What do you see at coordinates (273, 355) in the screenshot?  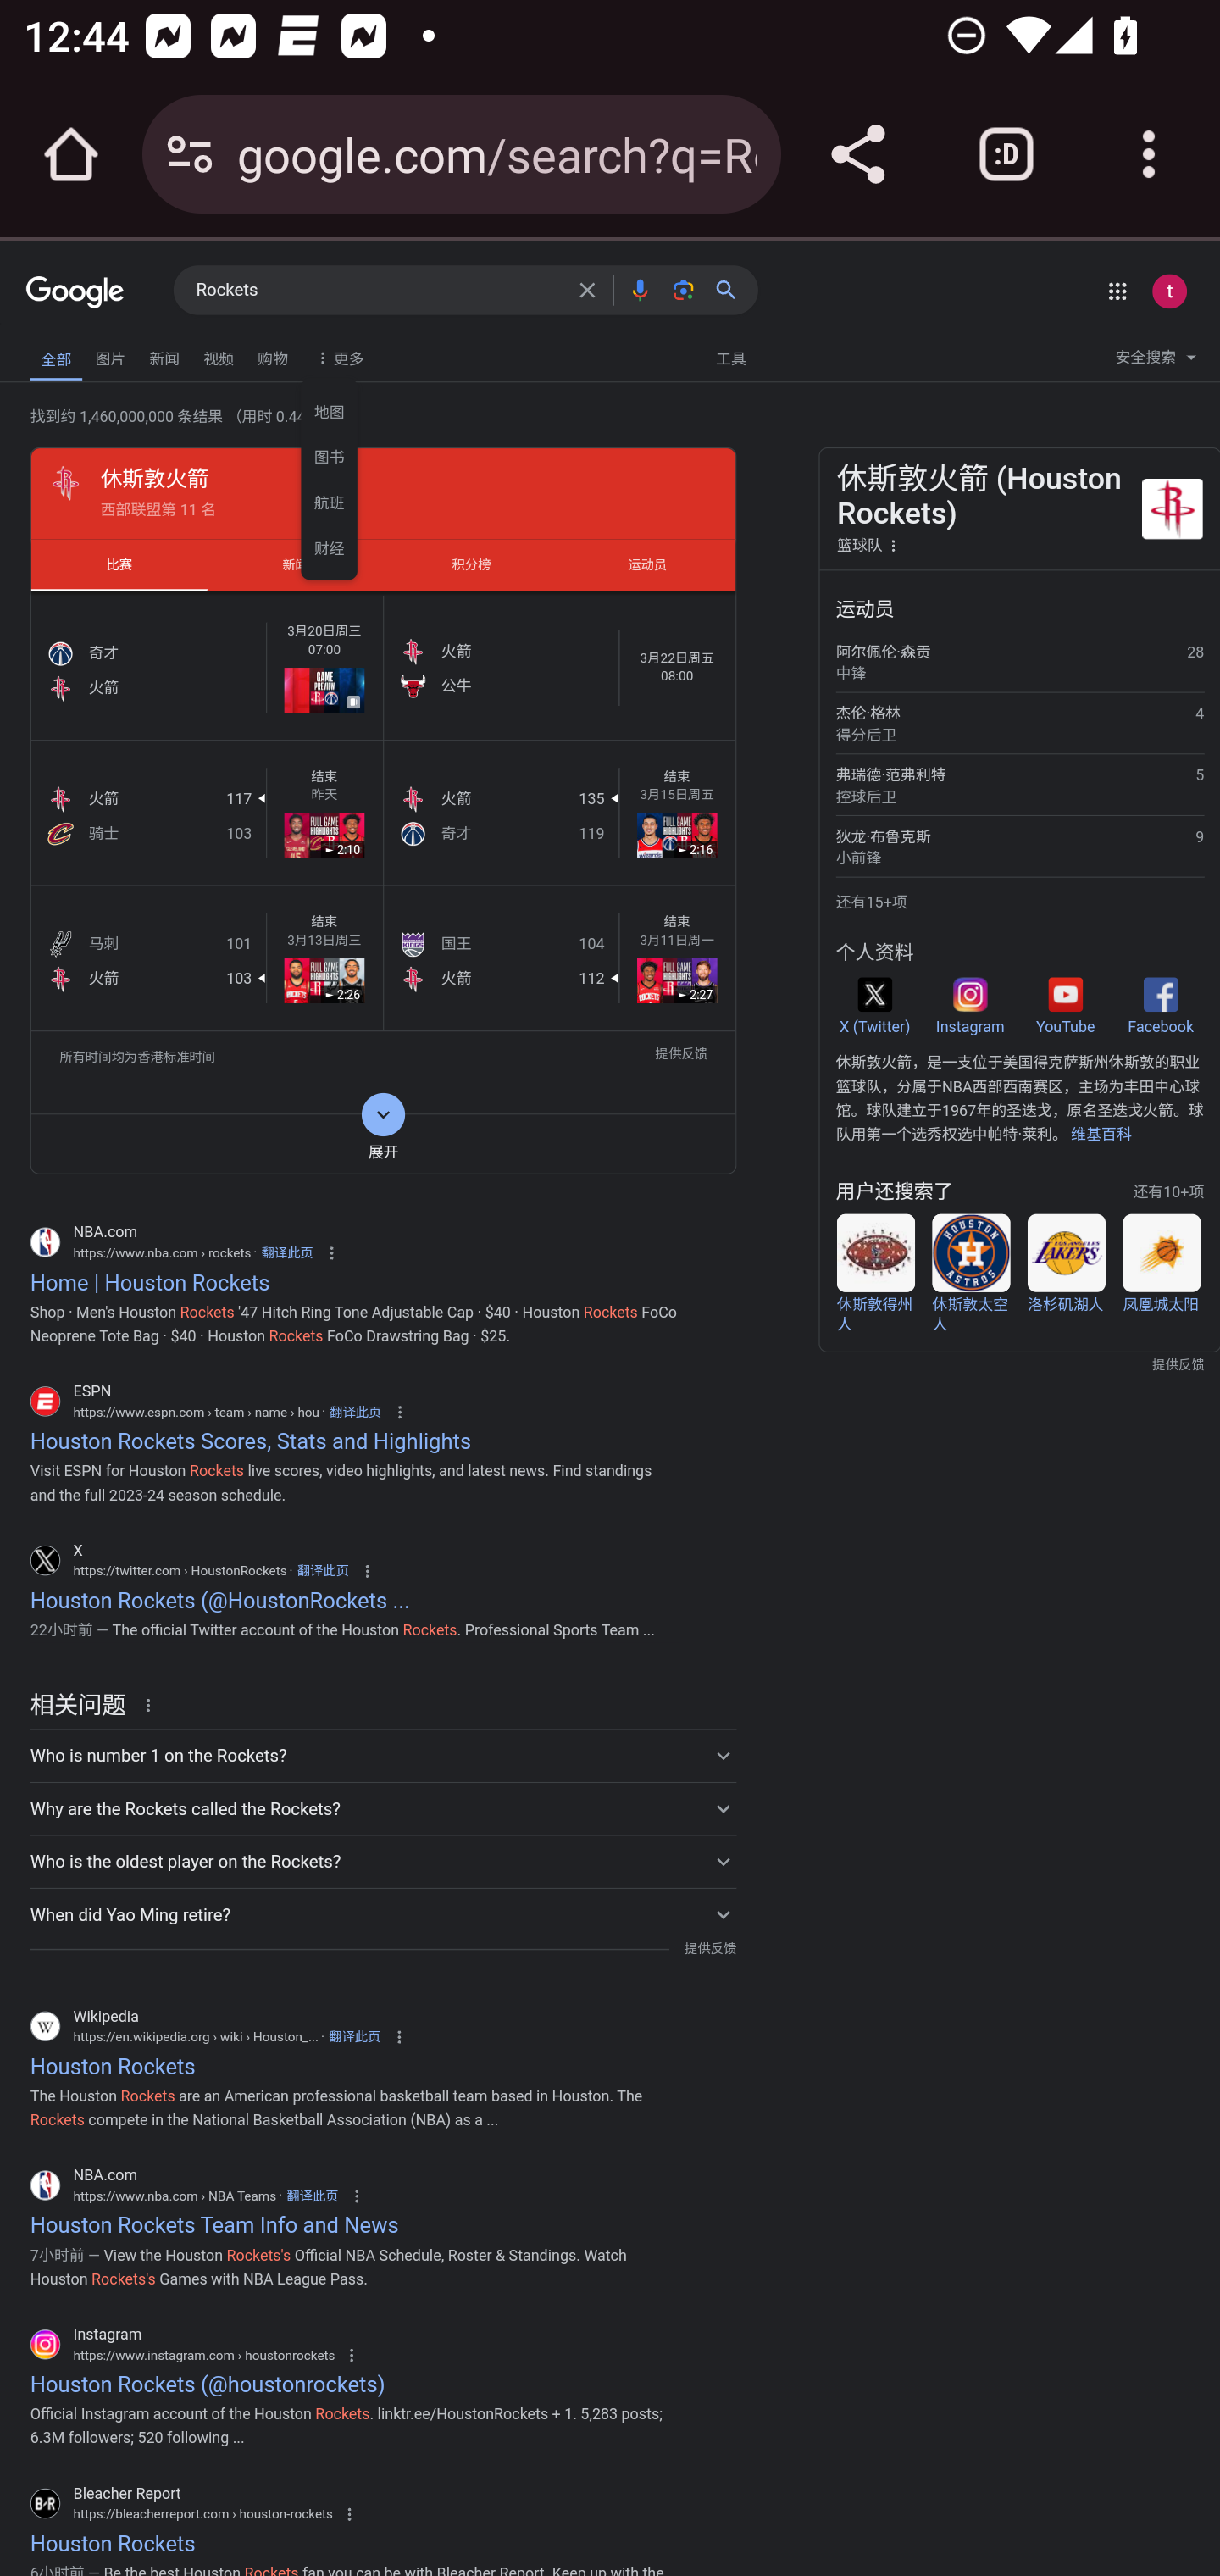 I see `购物` at bounding box center [273, 355].